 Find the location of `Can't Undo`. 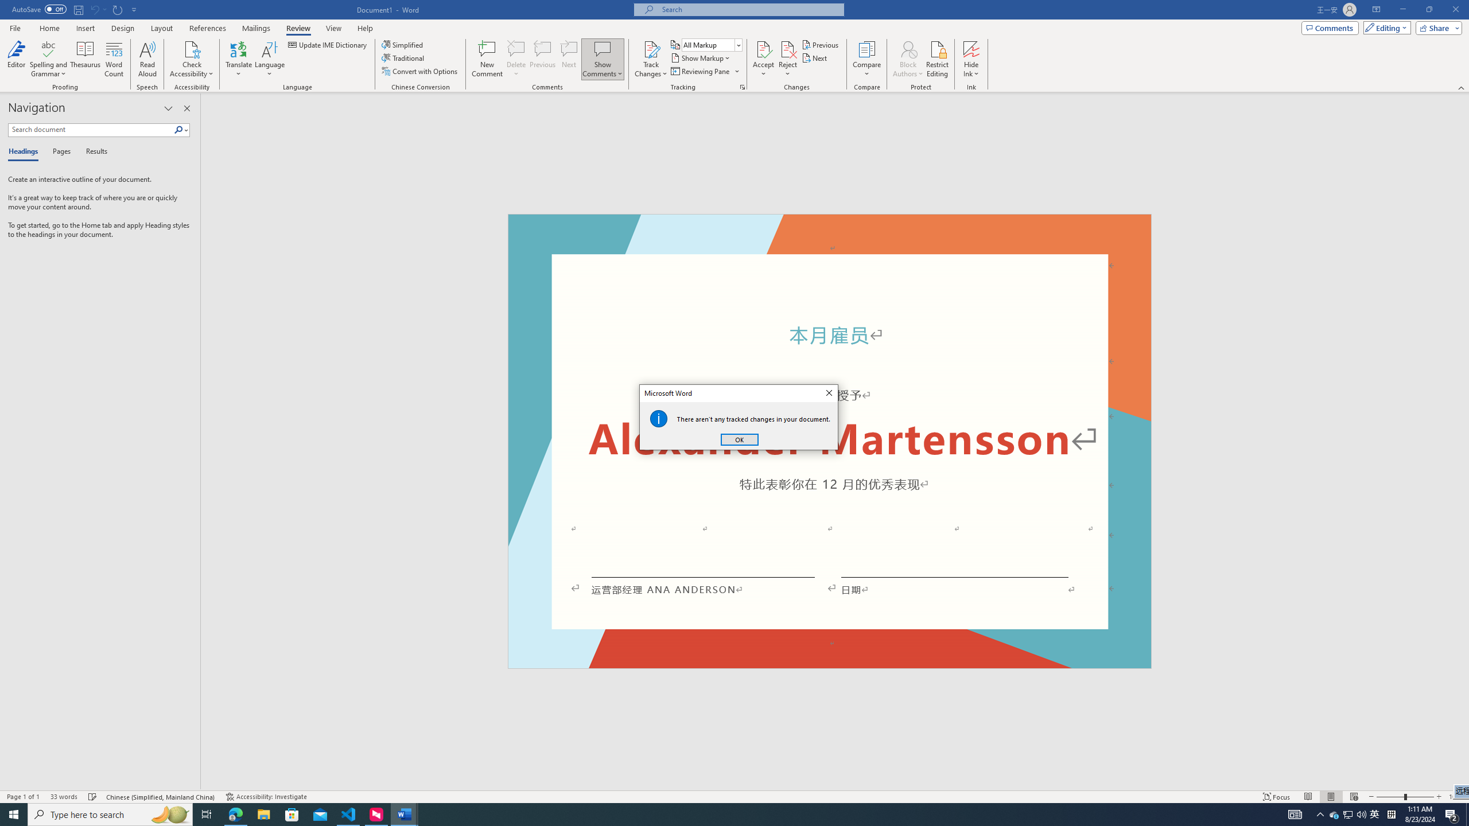

Can't Undo is located at coordinates (94, 9).